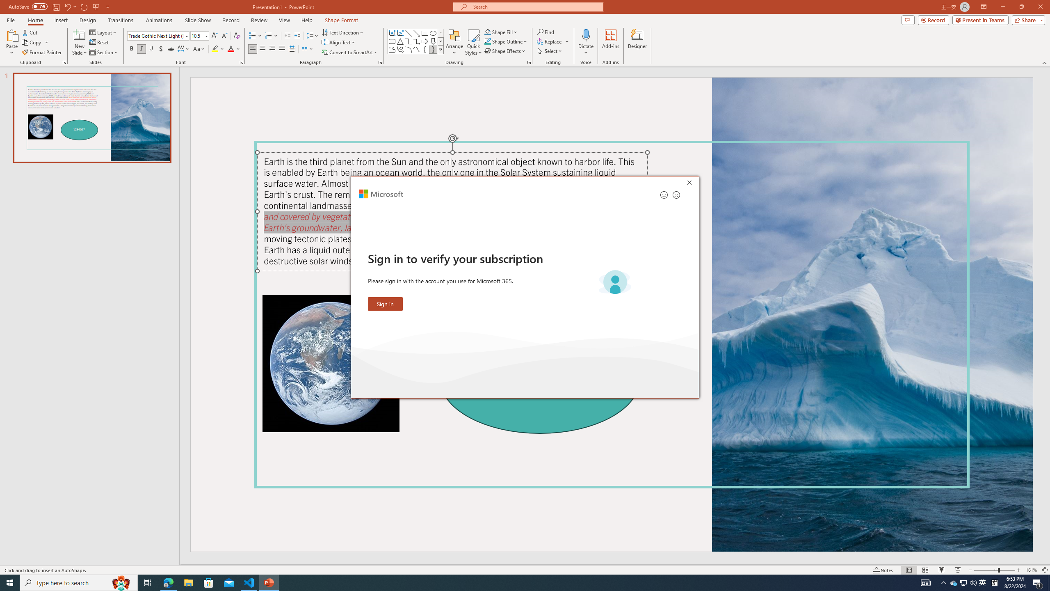 The width and height of the screenshot is (1050, 591). What do you see at coordinates (546, 32) in the screenshot?
I see `Find...` at bounding box center [546, 32].